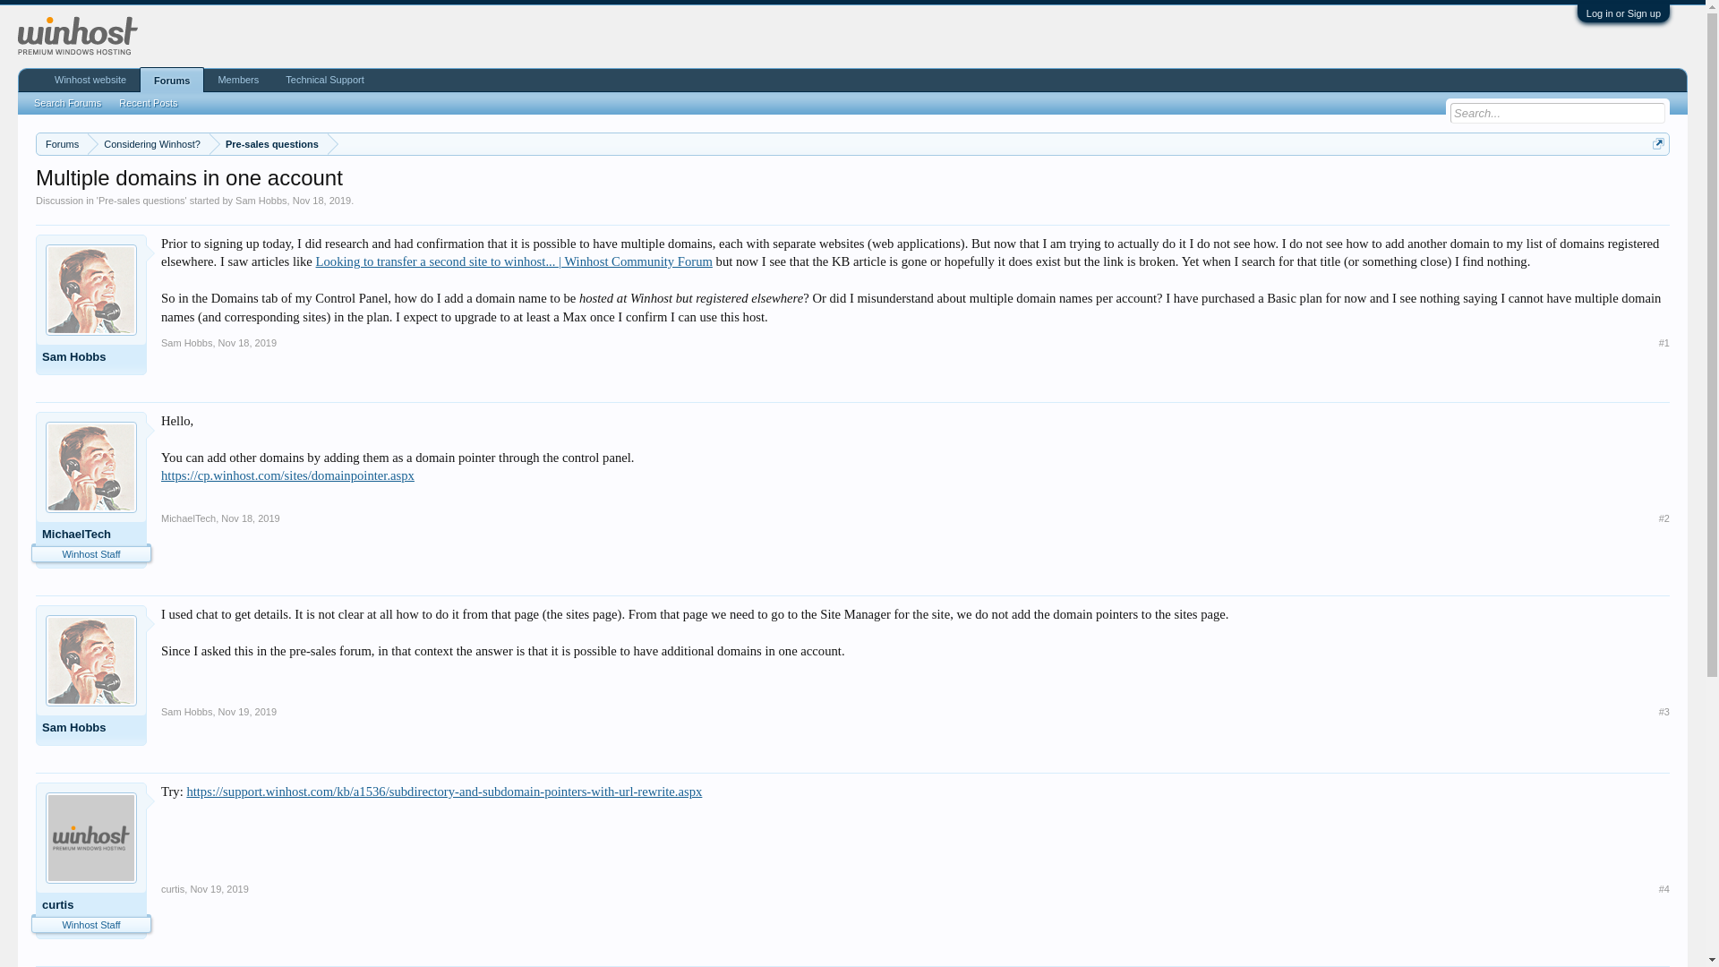 This screenshot has height=967, width=1719. What do you see at coordinates (188, 520) in the screenshot?
I see `MichaelTech` at bounding box center [188, 520].